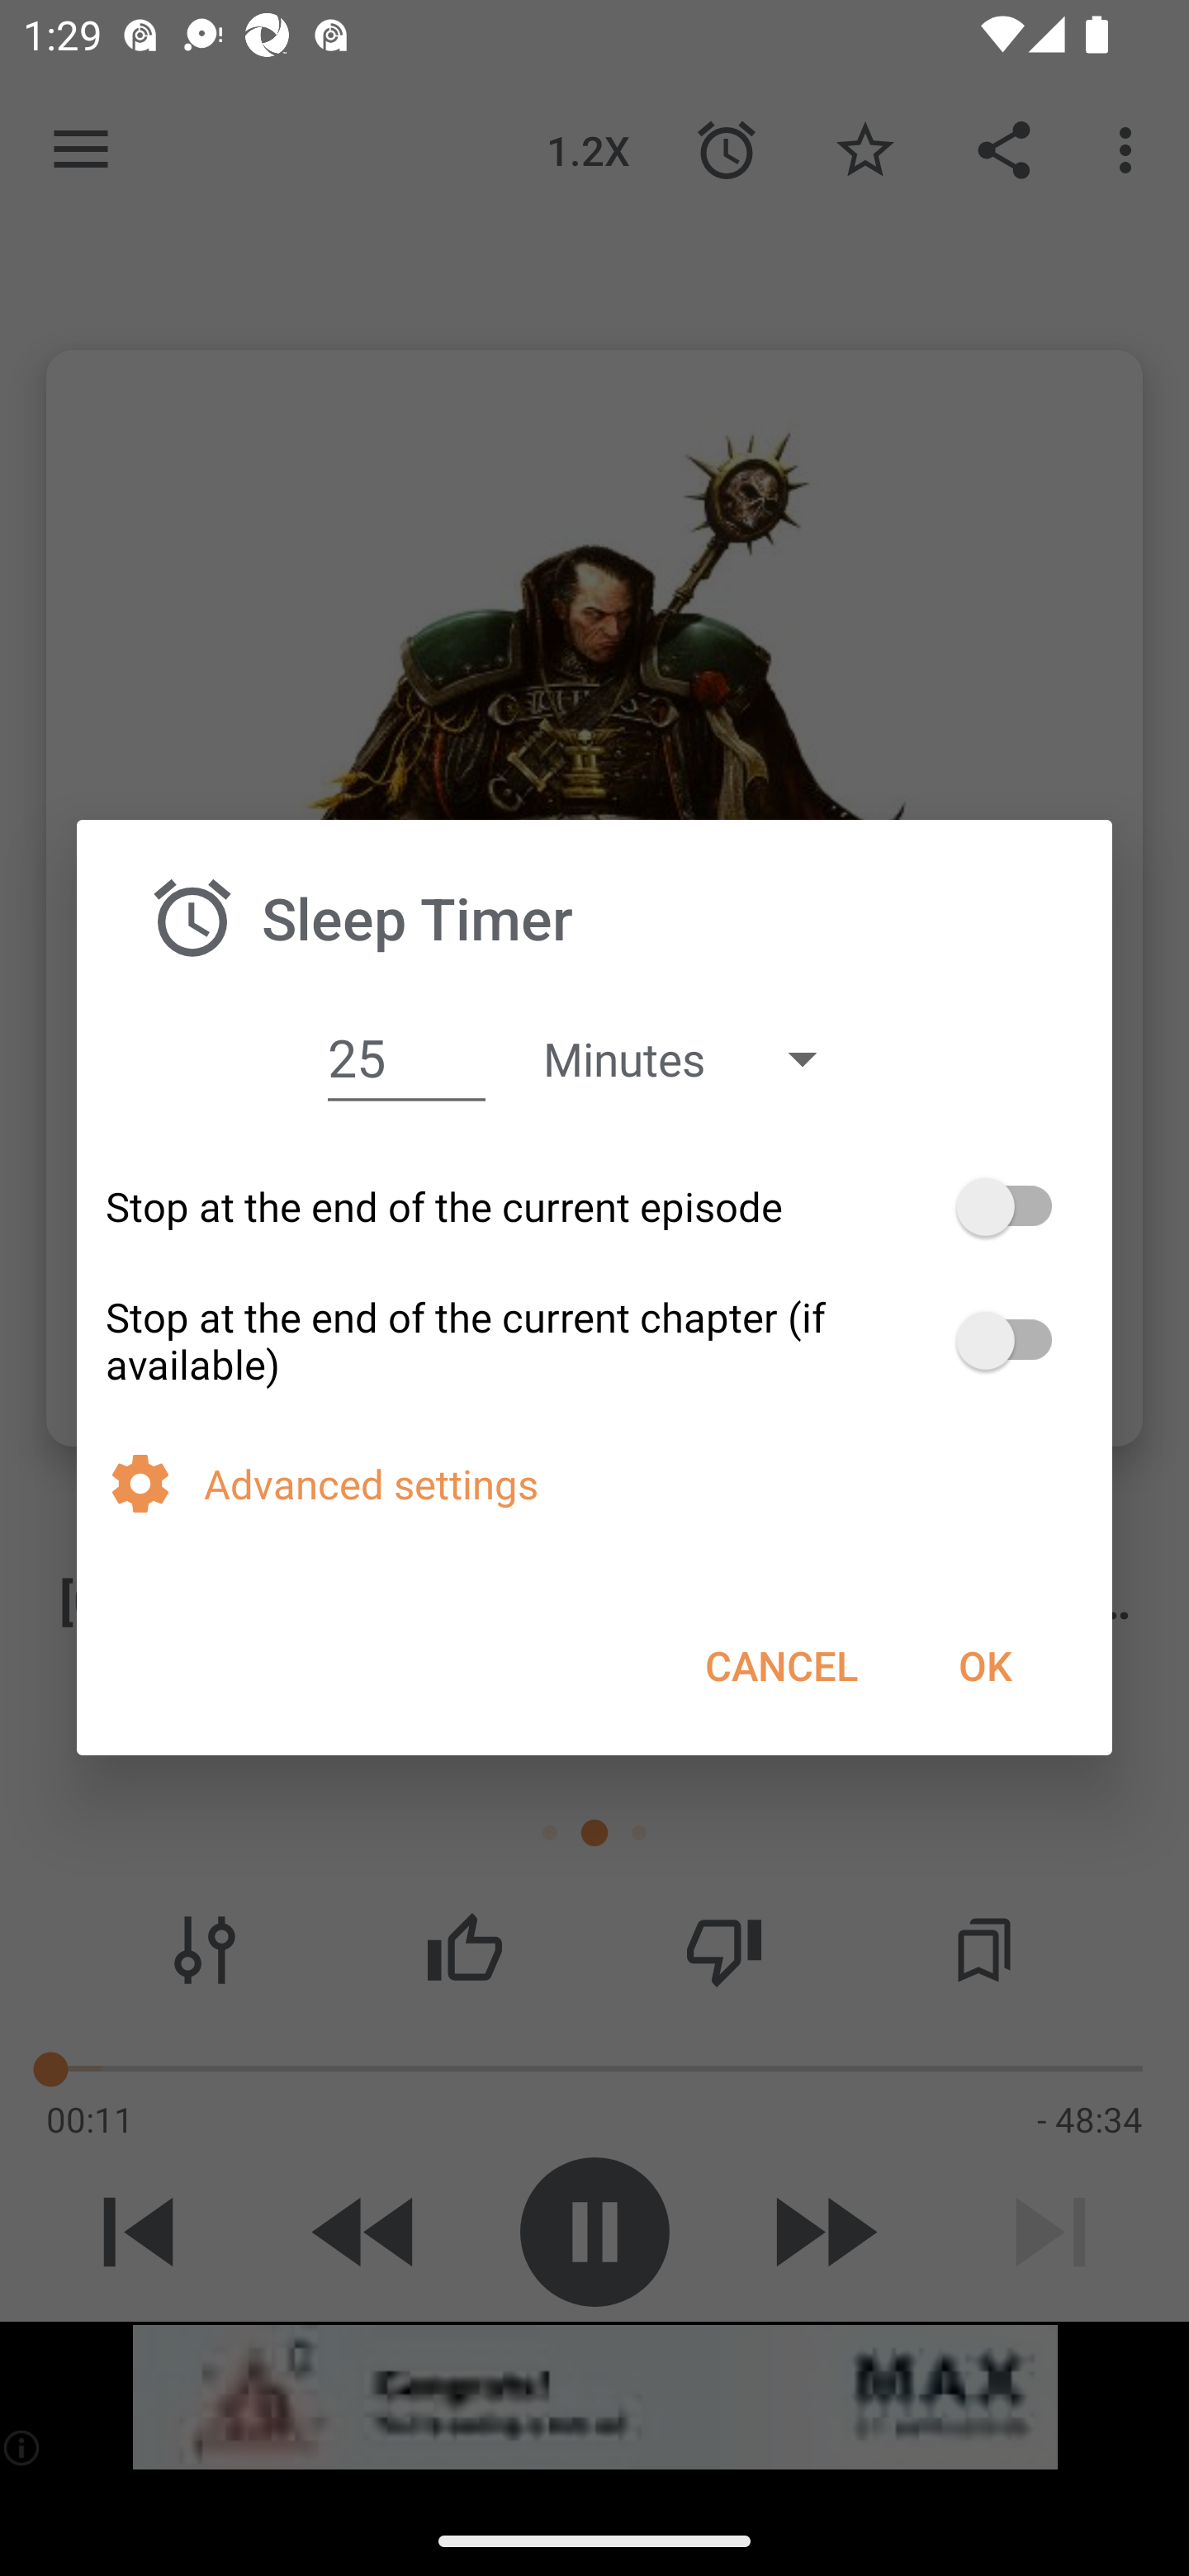 The height and width of the screenshot is (2576, 1189). I want to click on OK, so click(984, 1664).